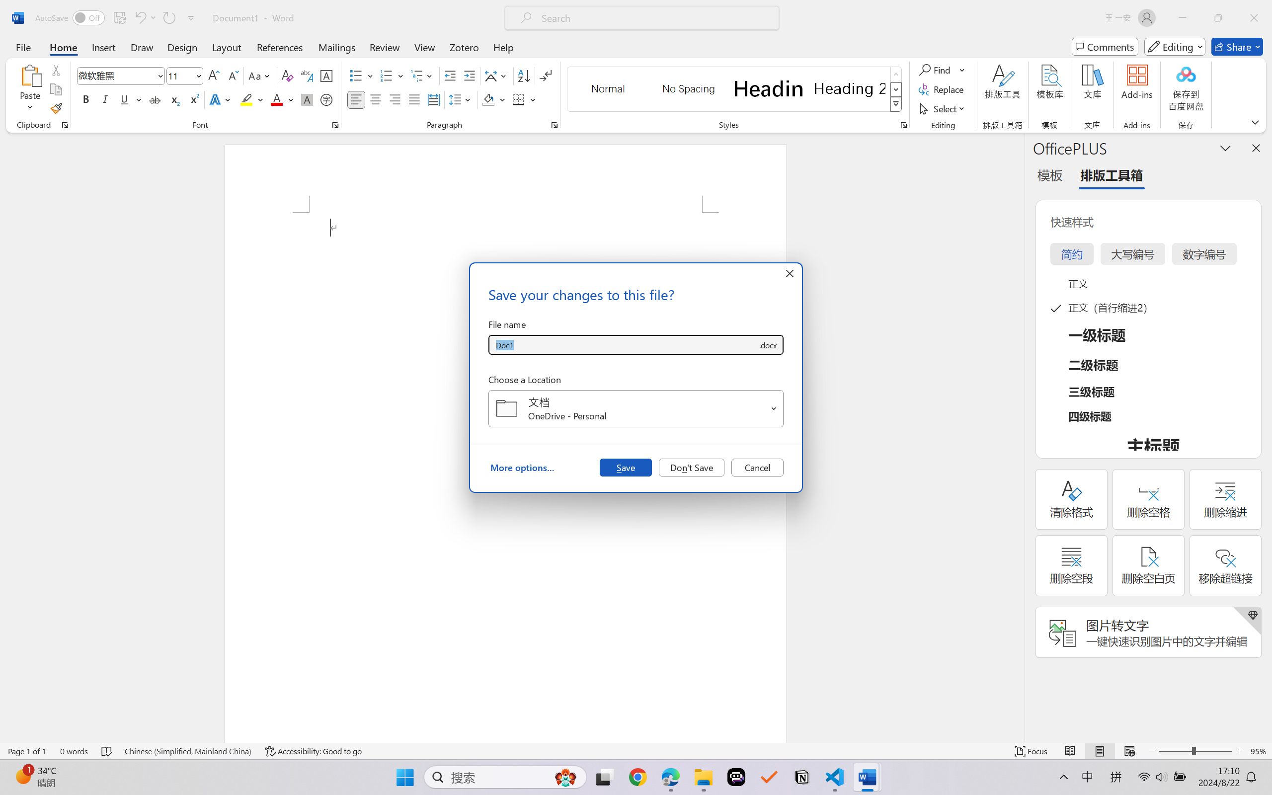 The image size is (1272, 795). What do you see at coordinates (692, 467) in the screenshot?
I see `Don't Save` at bounding box center [692, 467].